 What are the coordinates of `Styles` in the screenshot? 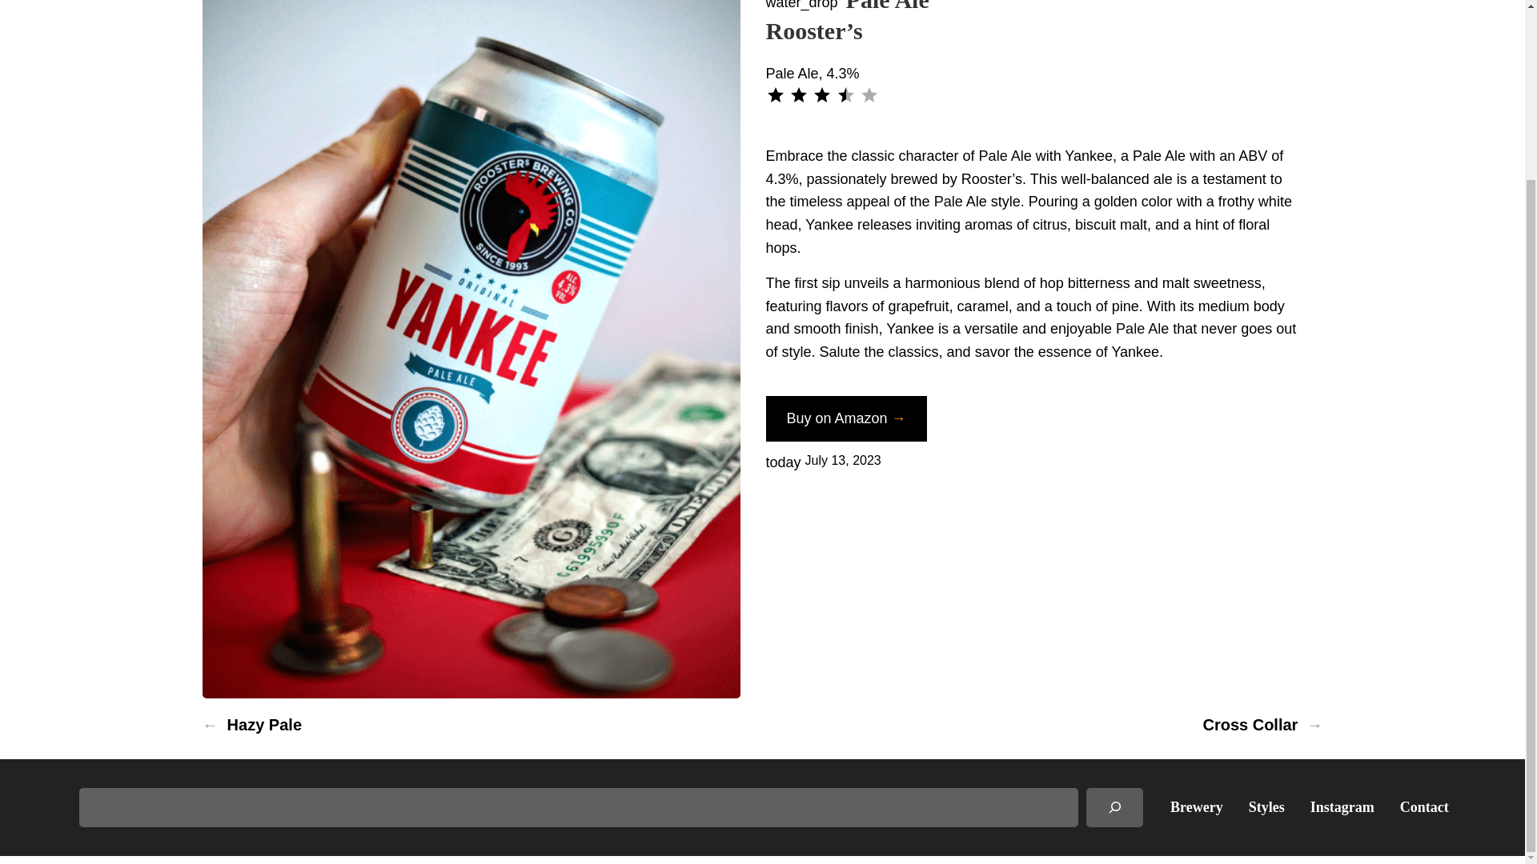 It's located at (1266, 806).